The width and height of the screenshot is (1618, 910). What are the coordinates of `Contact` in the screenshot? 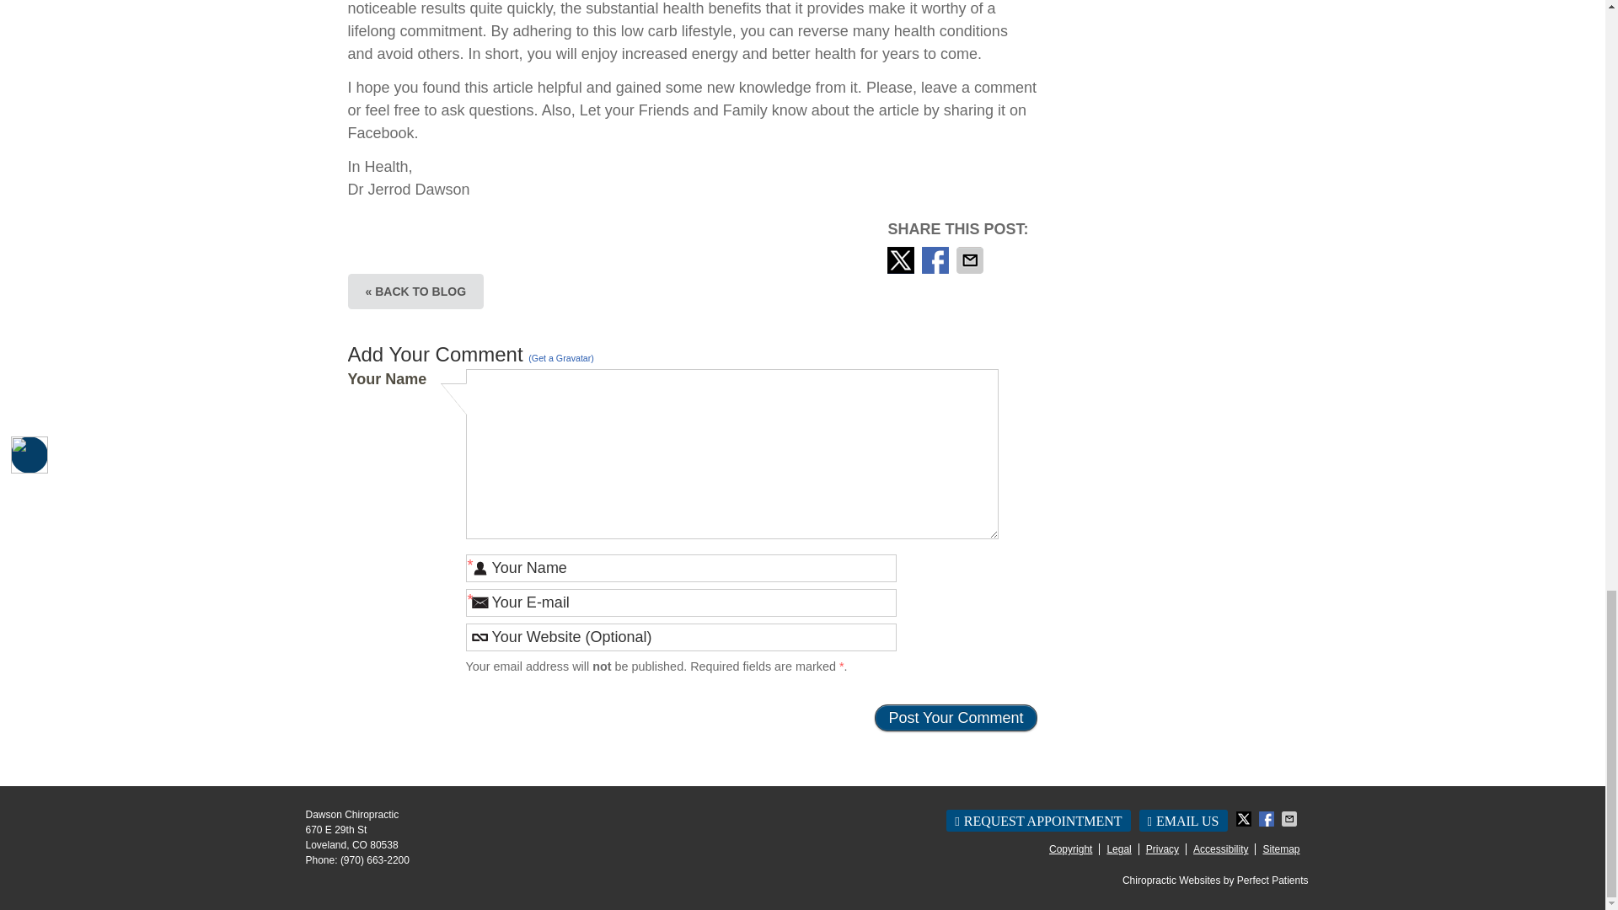 It's located at (1183, 821).